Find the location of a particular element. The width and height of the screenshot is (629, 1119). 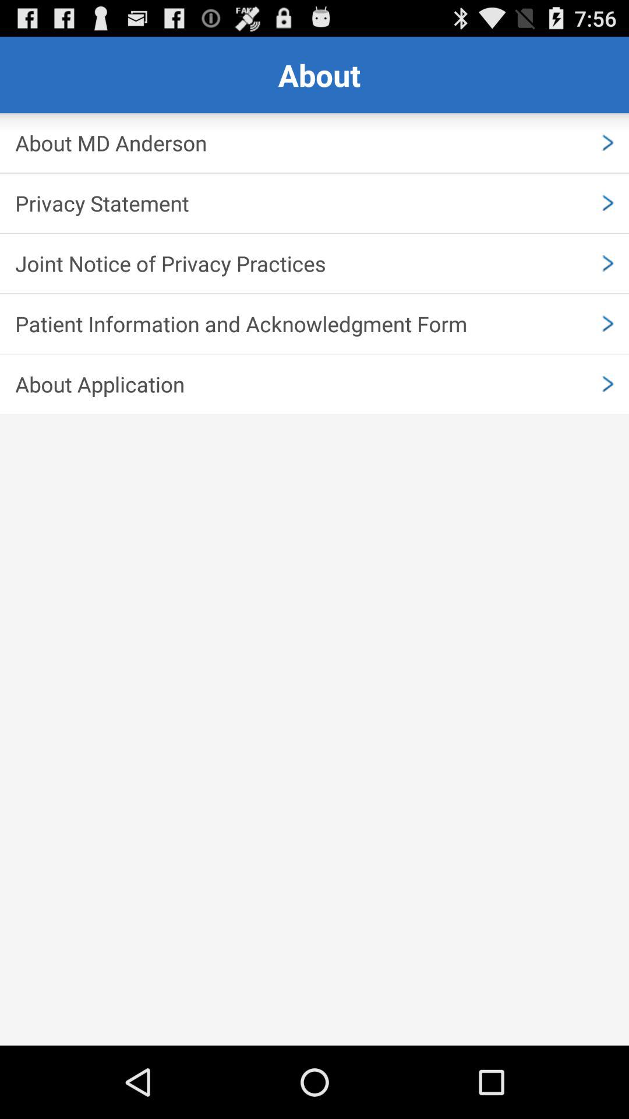

choose app above about application item is located at coordinates (314, 323).